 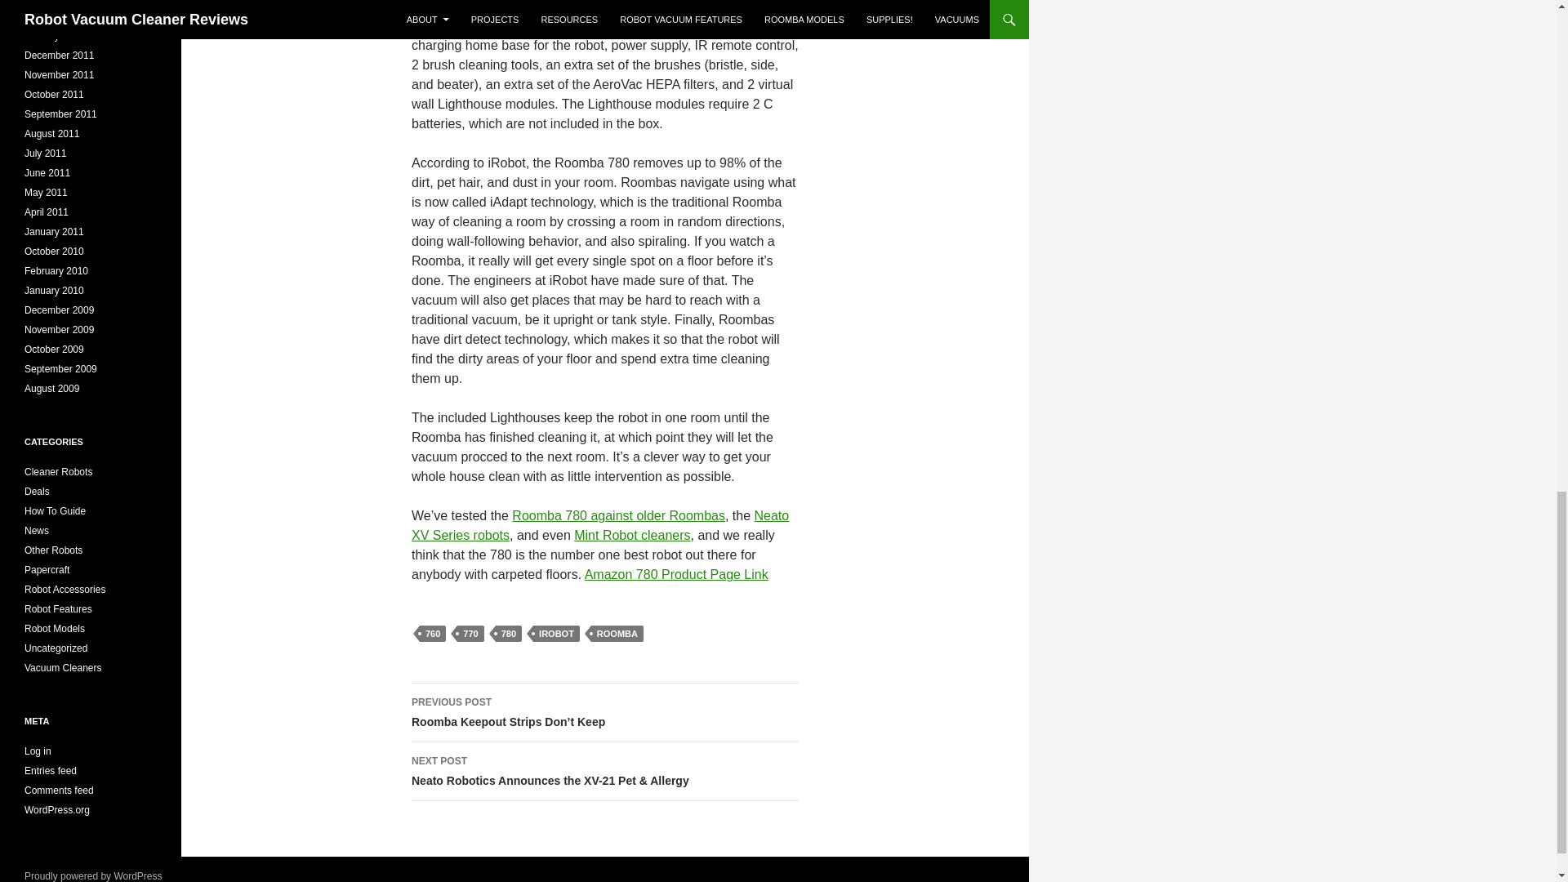 I want to click on Neato XV Series robots, so click(x=599, y=526).